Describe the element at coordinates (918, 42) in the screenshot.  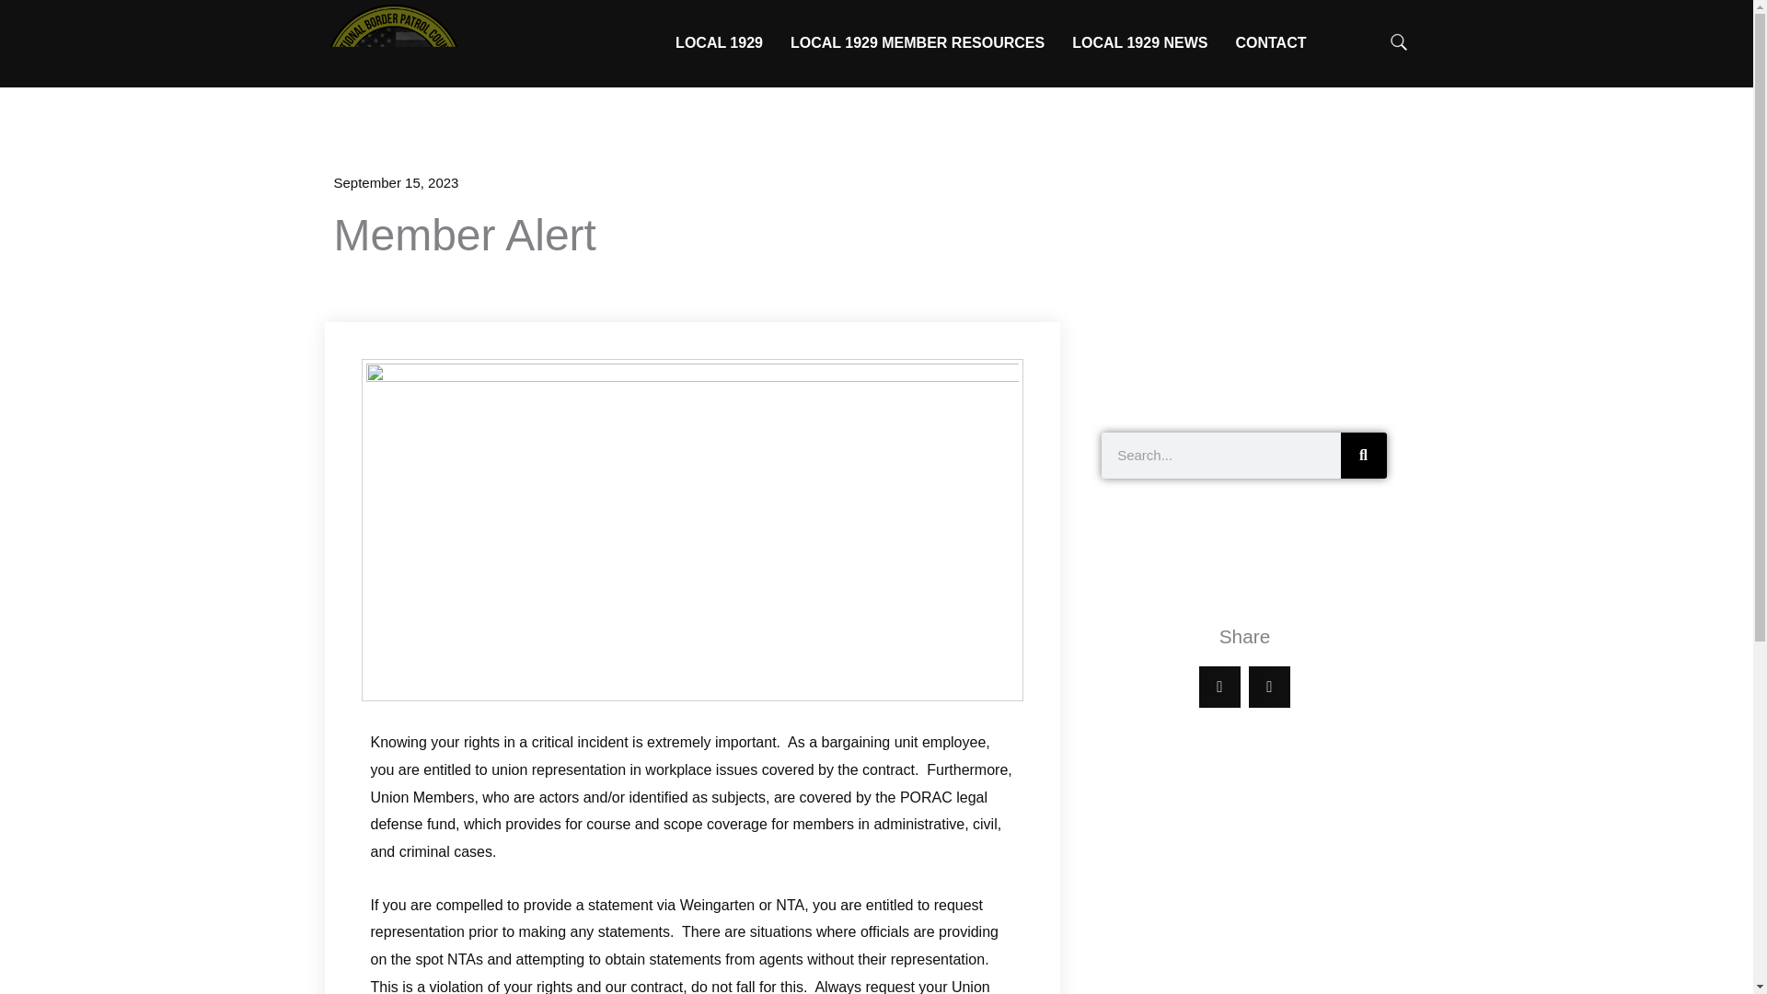
I see `LOCAL 1929 MEMBER RESOURCES` at that location.